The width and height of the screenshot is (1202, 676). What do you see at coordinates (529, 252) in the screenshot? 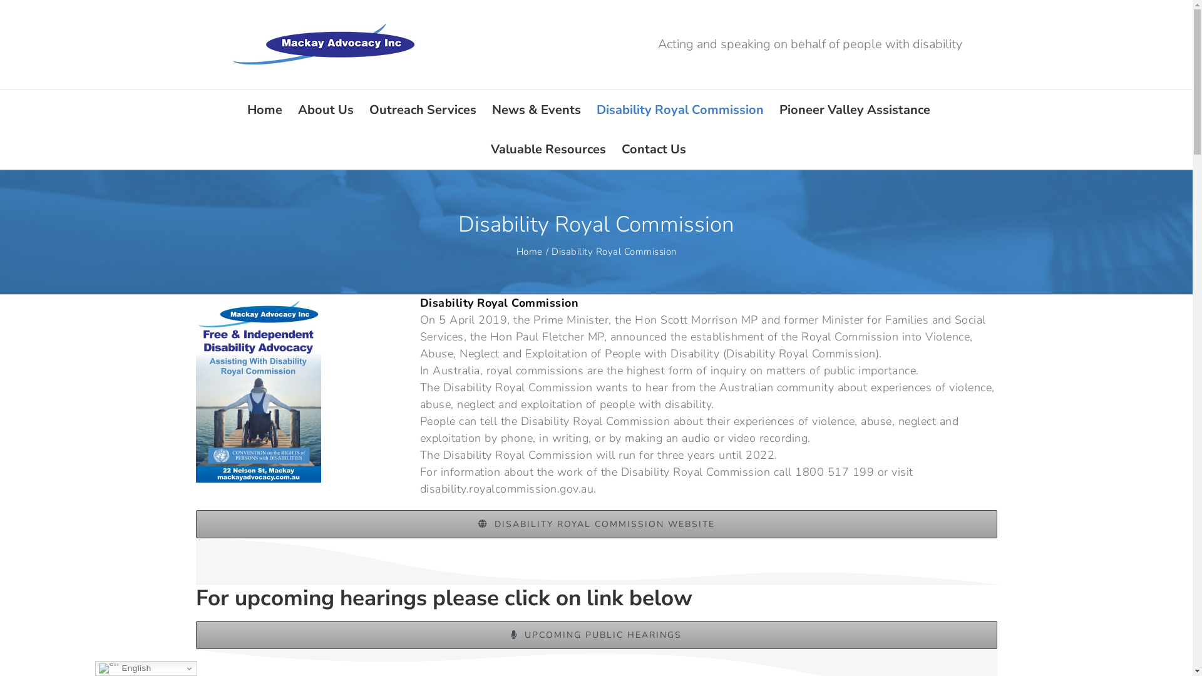
I see `Home` at bounding box center [529, 252].